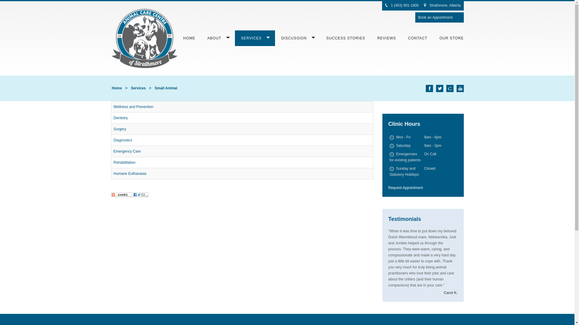  Describe the element at coordinates (120, 129) in the screenshot. I see `Surgery` at that location.